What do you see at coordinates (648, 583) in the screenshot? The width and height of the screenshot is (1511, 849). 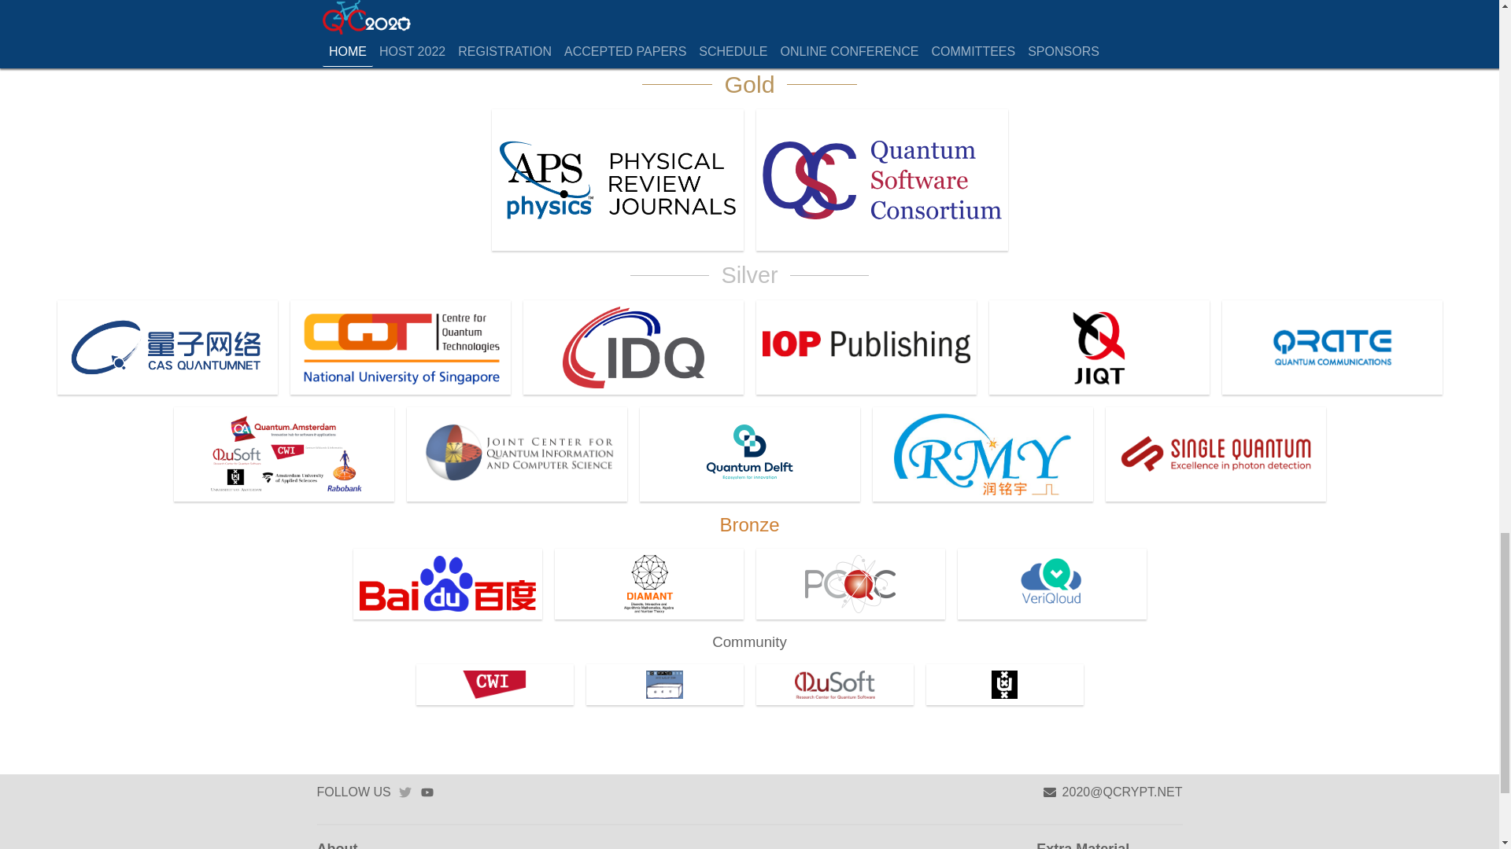 I see `Diamant` at bounding box center [648, 583].